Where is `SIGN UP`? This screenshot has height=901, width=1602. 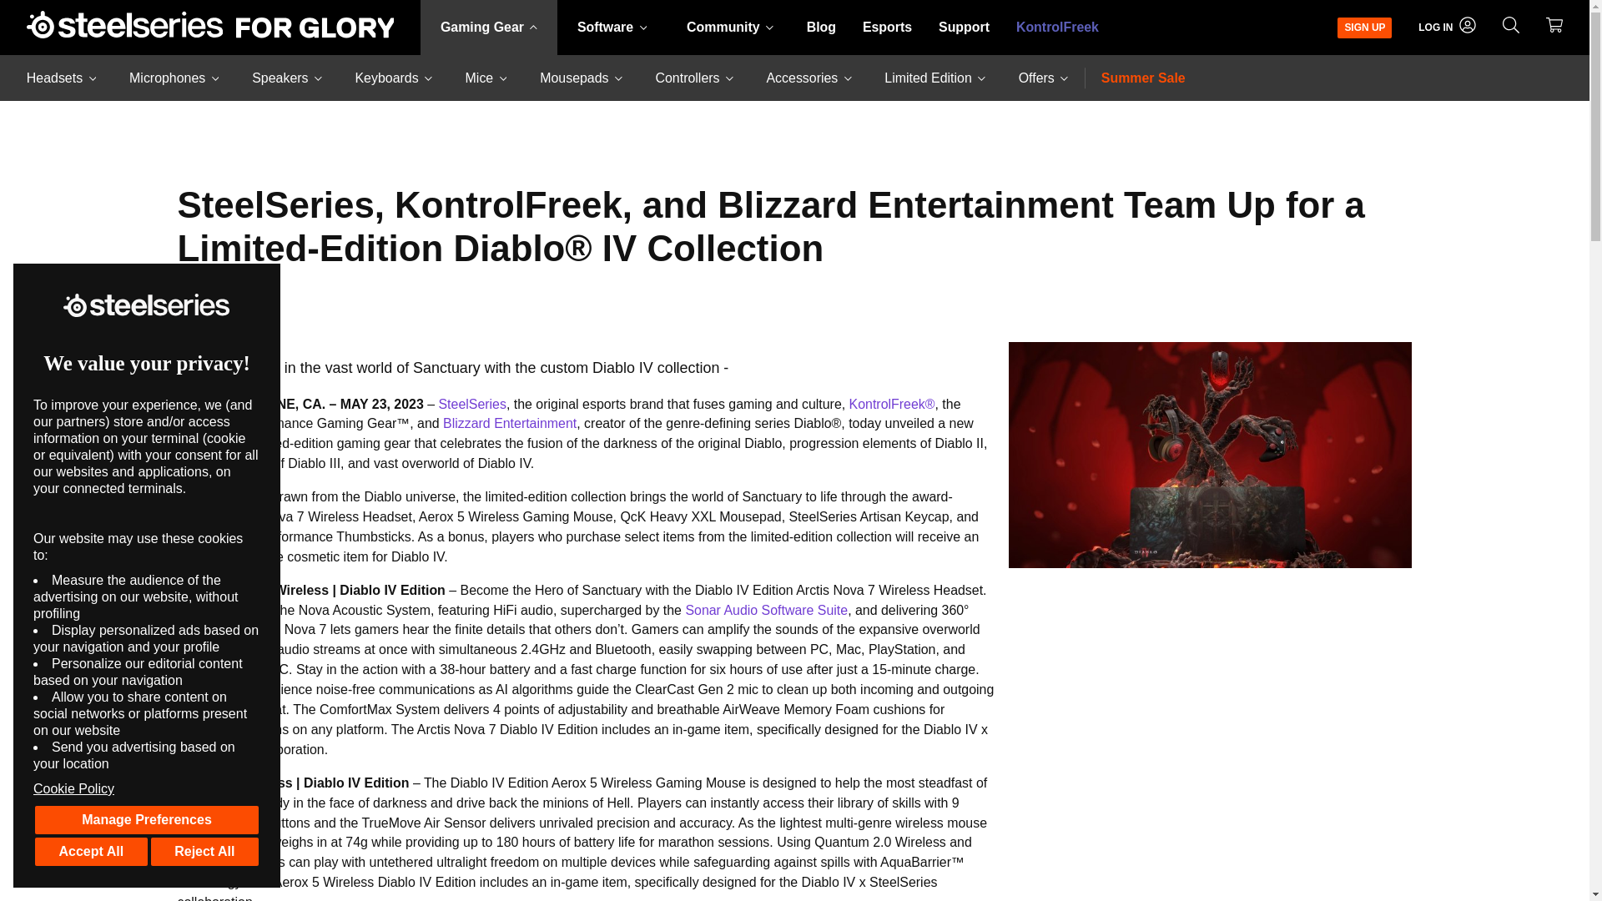
SIGN UP is located at coordinates (1364, 27).